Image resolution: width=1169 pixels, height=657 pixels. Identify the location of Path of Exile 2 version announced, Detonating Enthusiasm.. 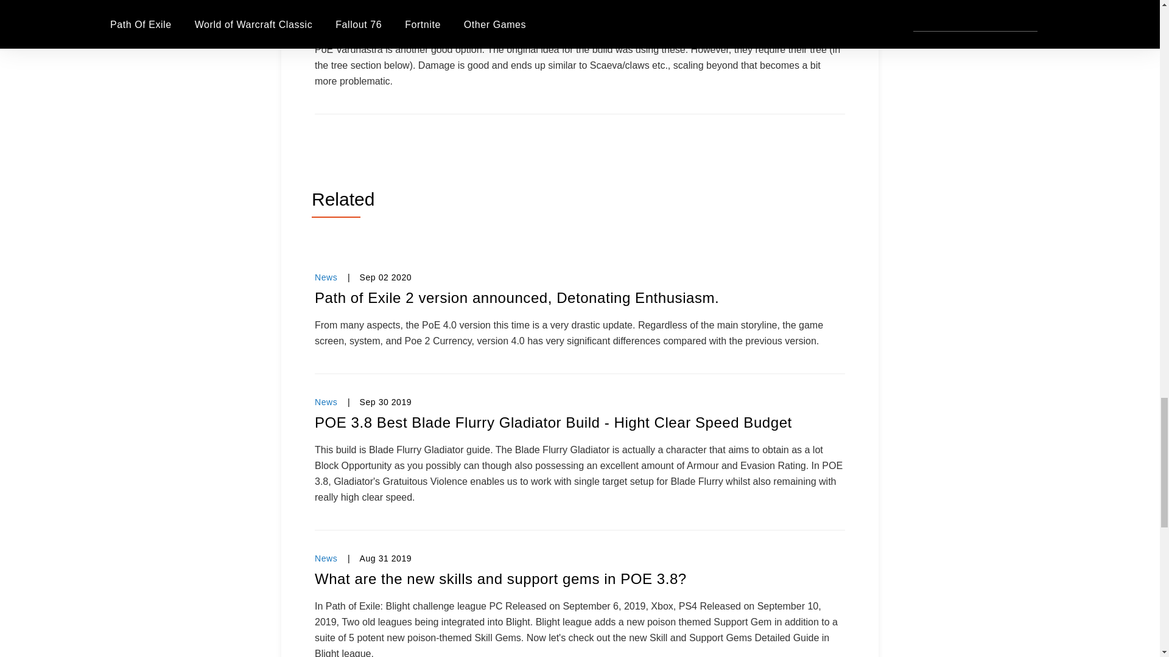
(580, 298).